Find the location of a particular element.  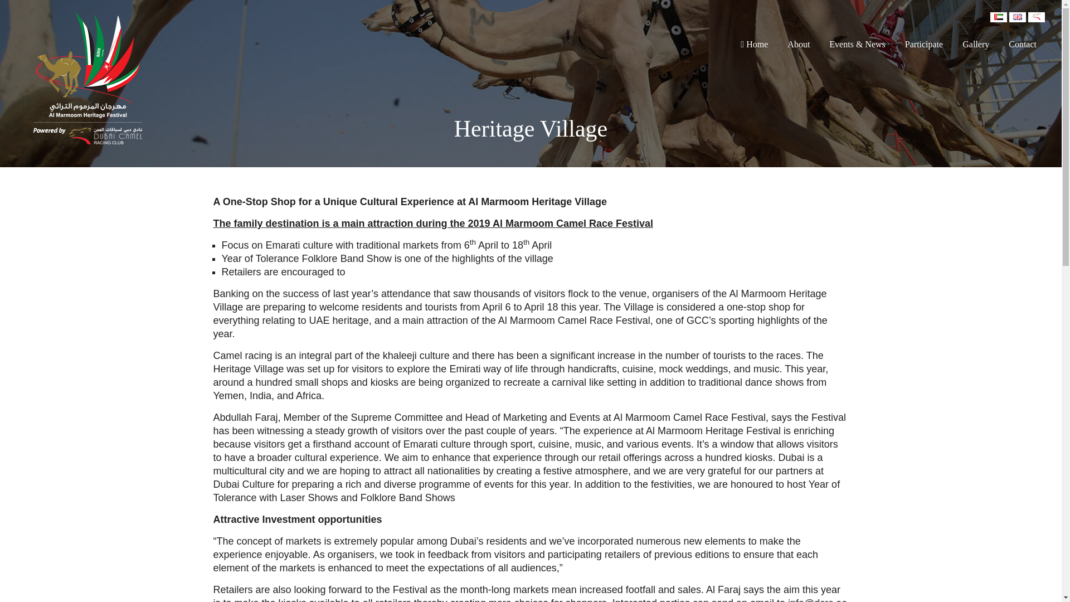

Participate is located at coordinates (923, 45).